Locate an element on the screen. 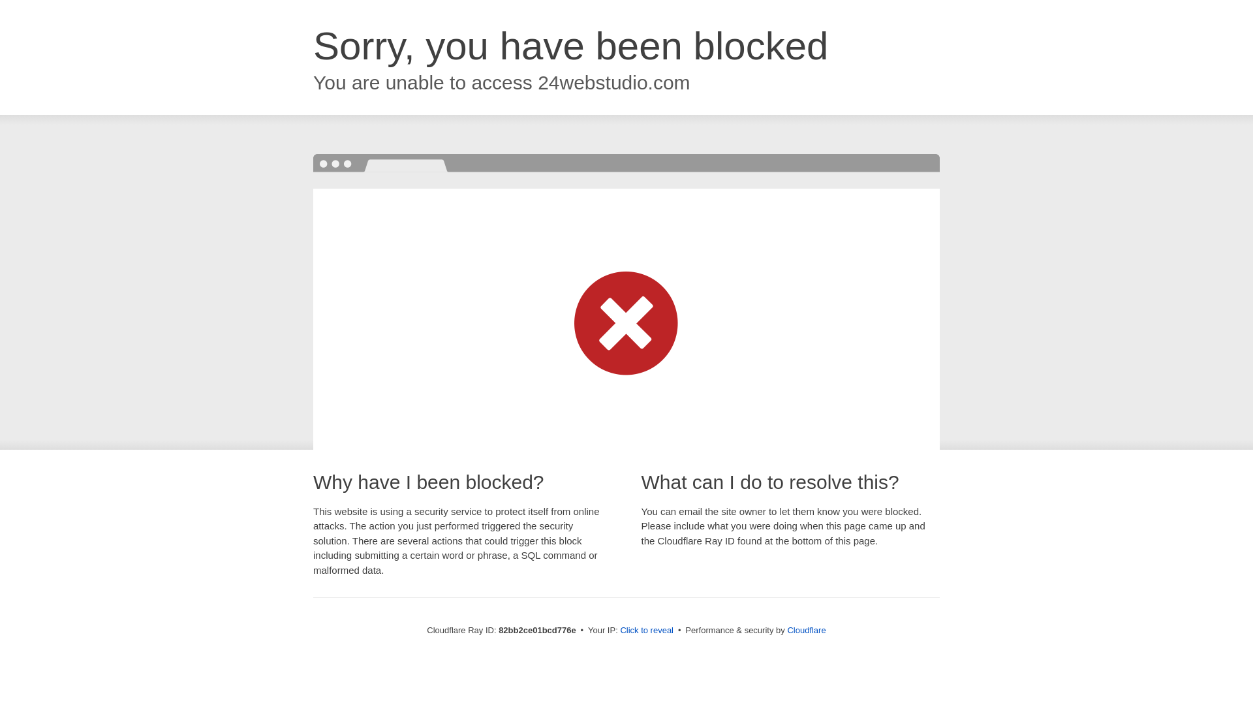 This screenshot has height=705, width=1253. Click to reveal is located at coordinates (647, 631).